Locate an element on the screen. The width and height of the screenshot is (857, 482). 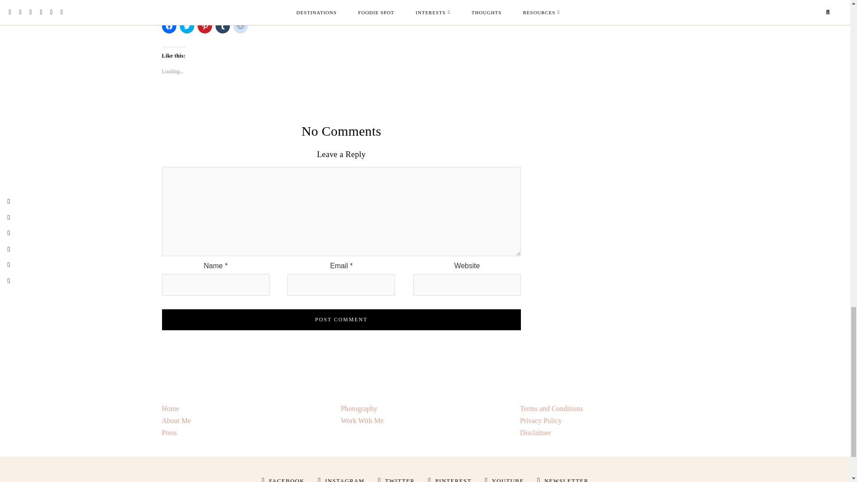
Click to share on Facebook is located at coordinates (169, 26).